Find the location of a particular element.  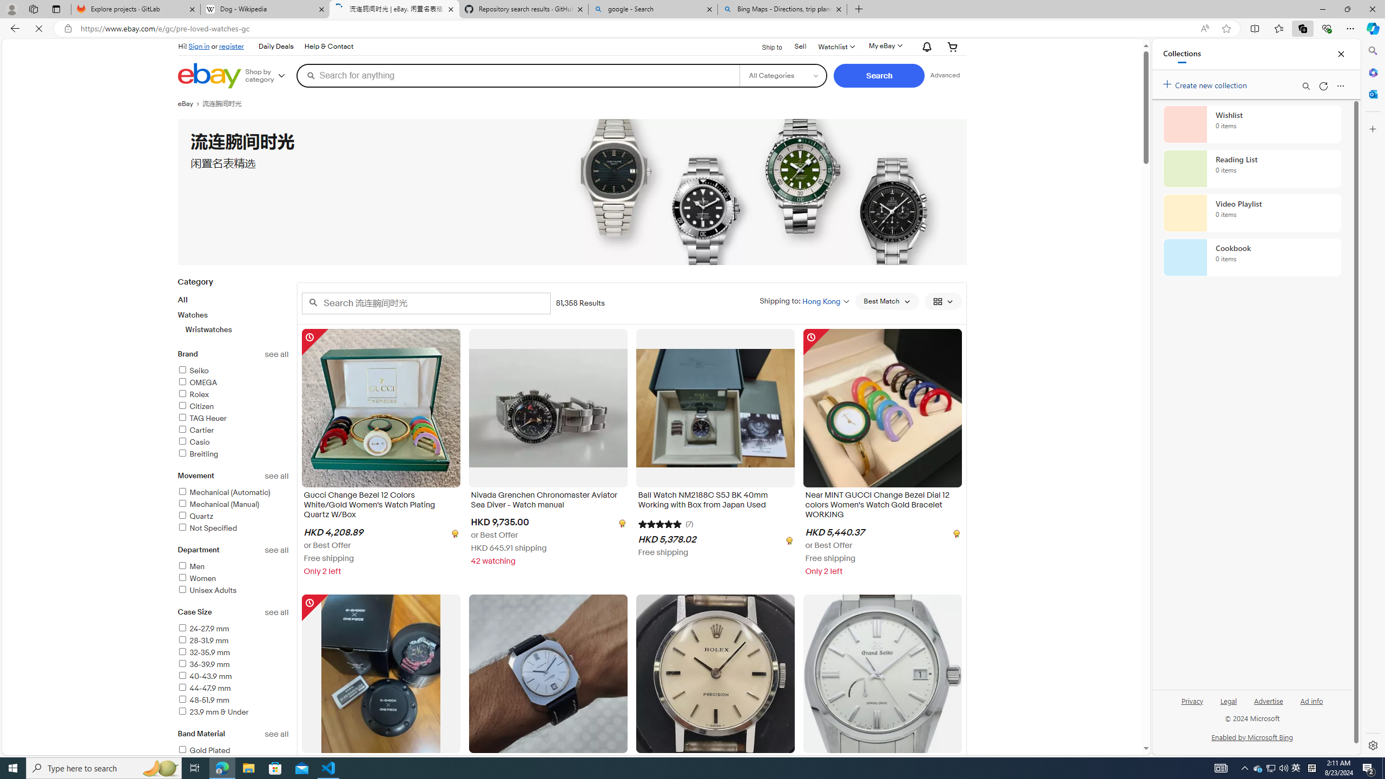

View: Gallery View is located at coordinates (943, 301).